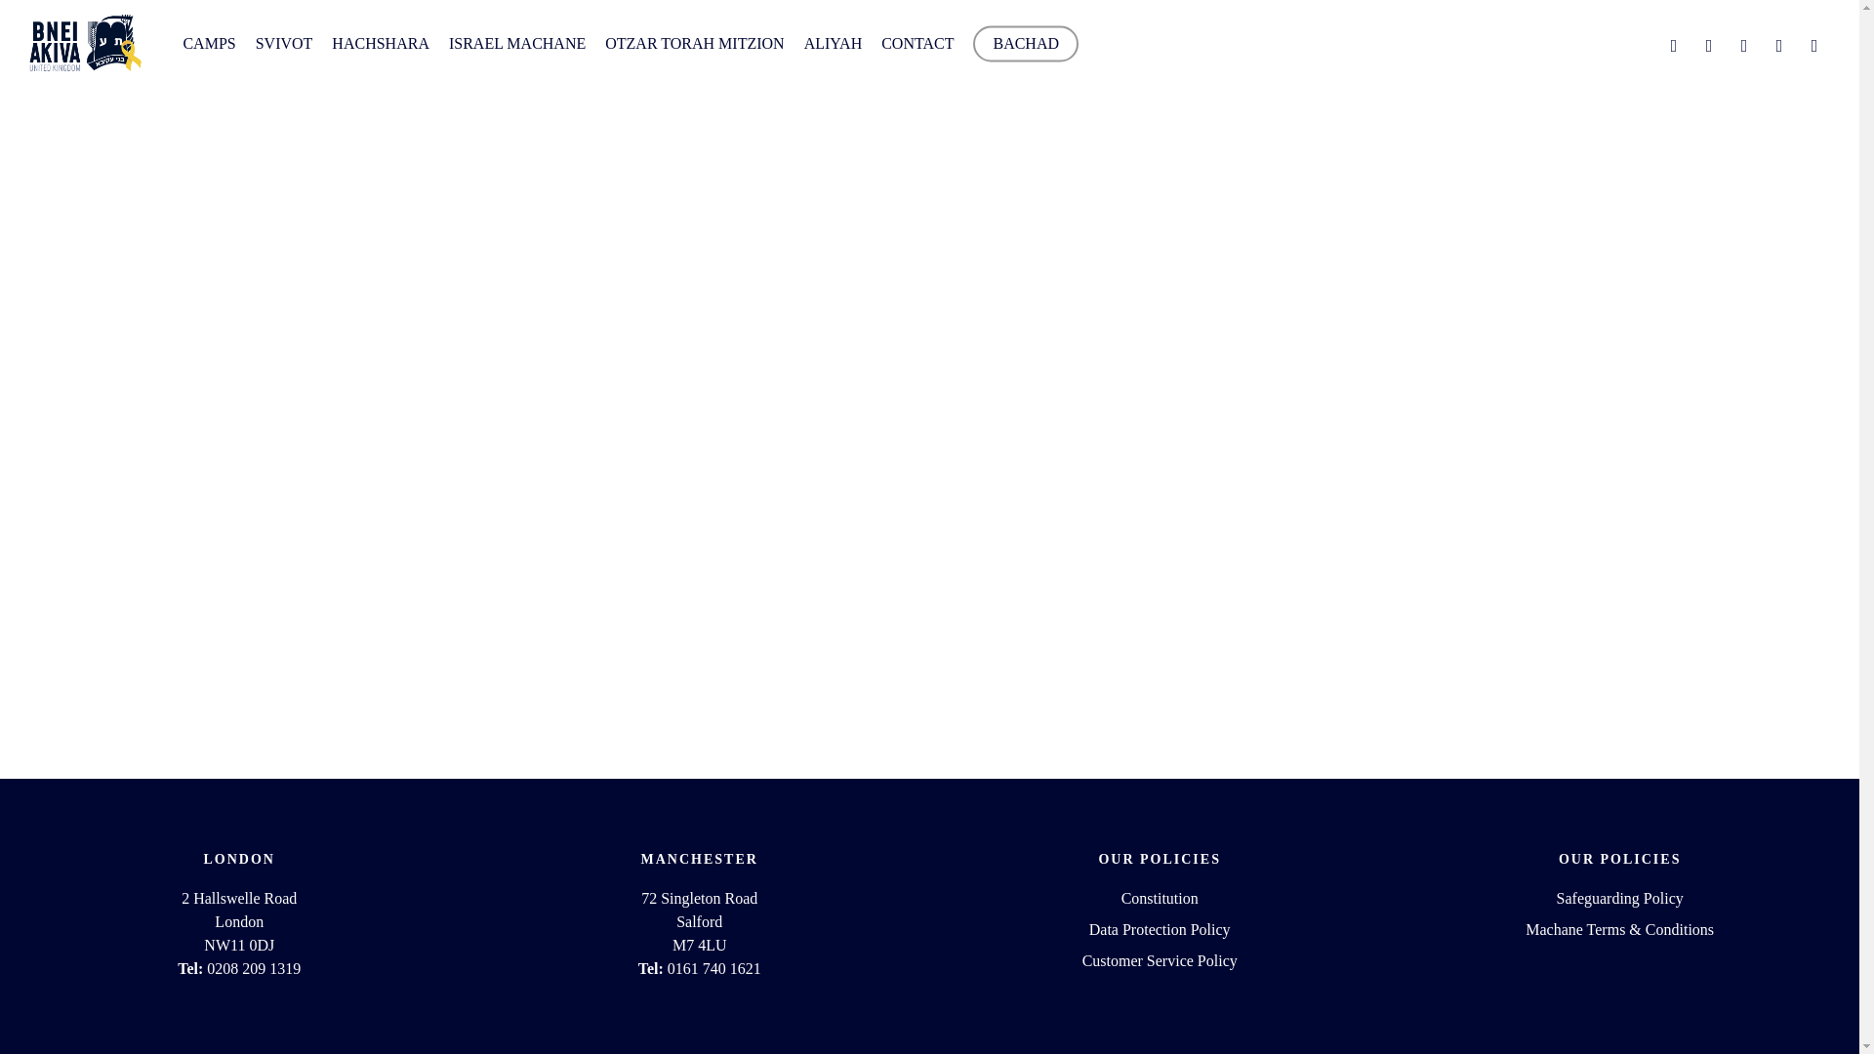 The height and width of the screenshot is (1054, 1874). I want to click on Data Protection Policy, so click(1160, 929).